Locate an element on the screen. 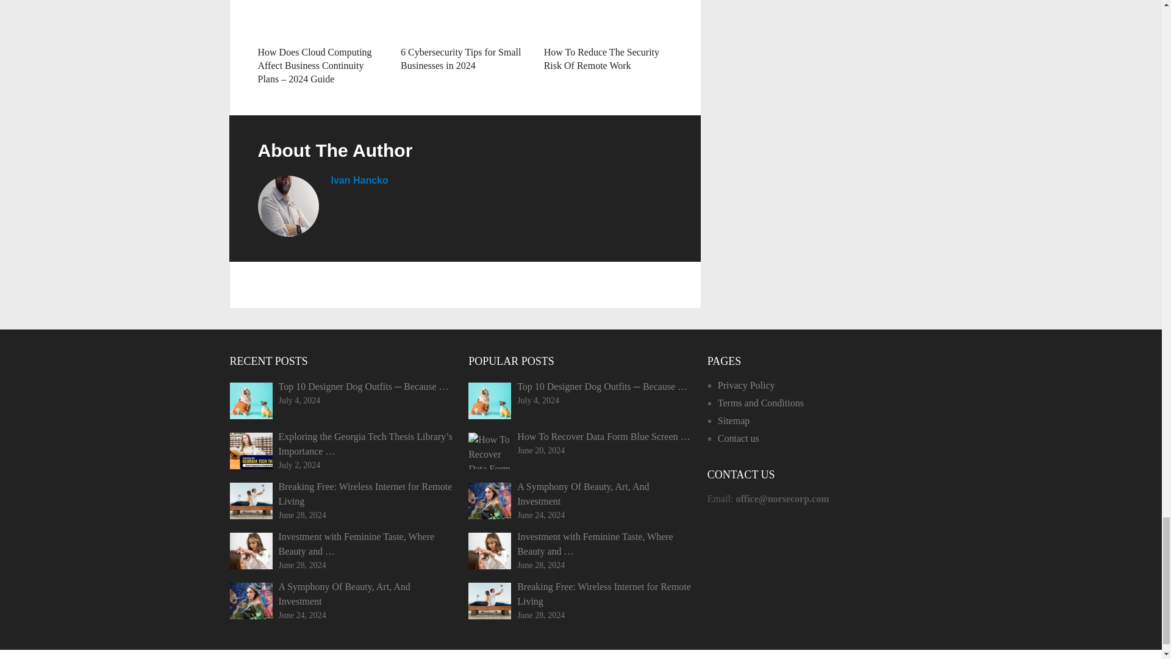 The width and height of the screenshot is (1171, 659). 6 Cybersecurity Tips for Small Businesses in 2024 is located at coordinates (460, 59).